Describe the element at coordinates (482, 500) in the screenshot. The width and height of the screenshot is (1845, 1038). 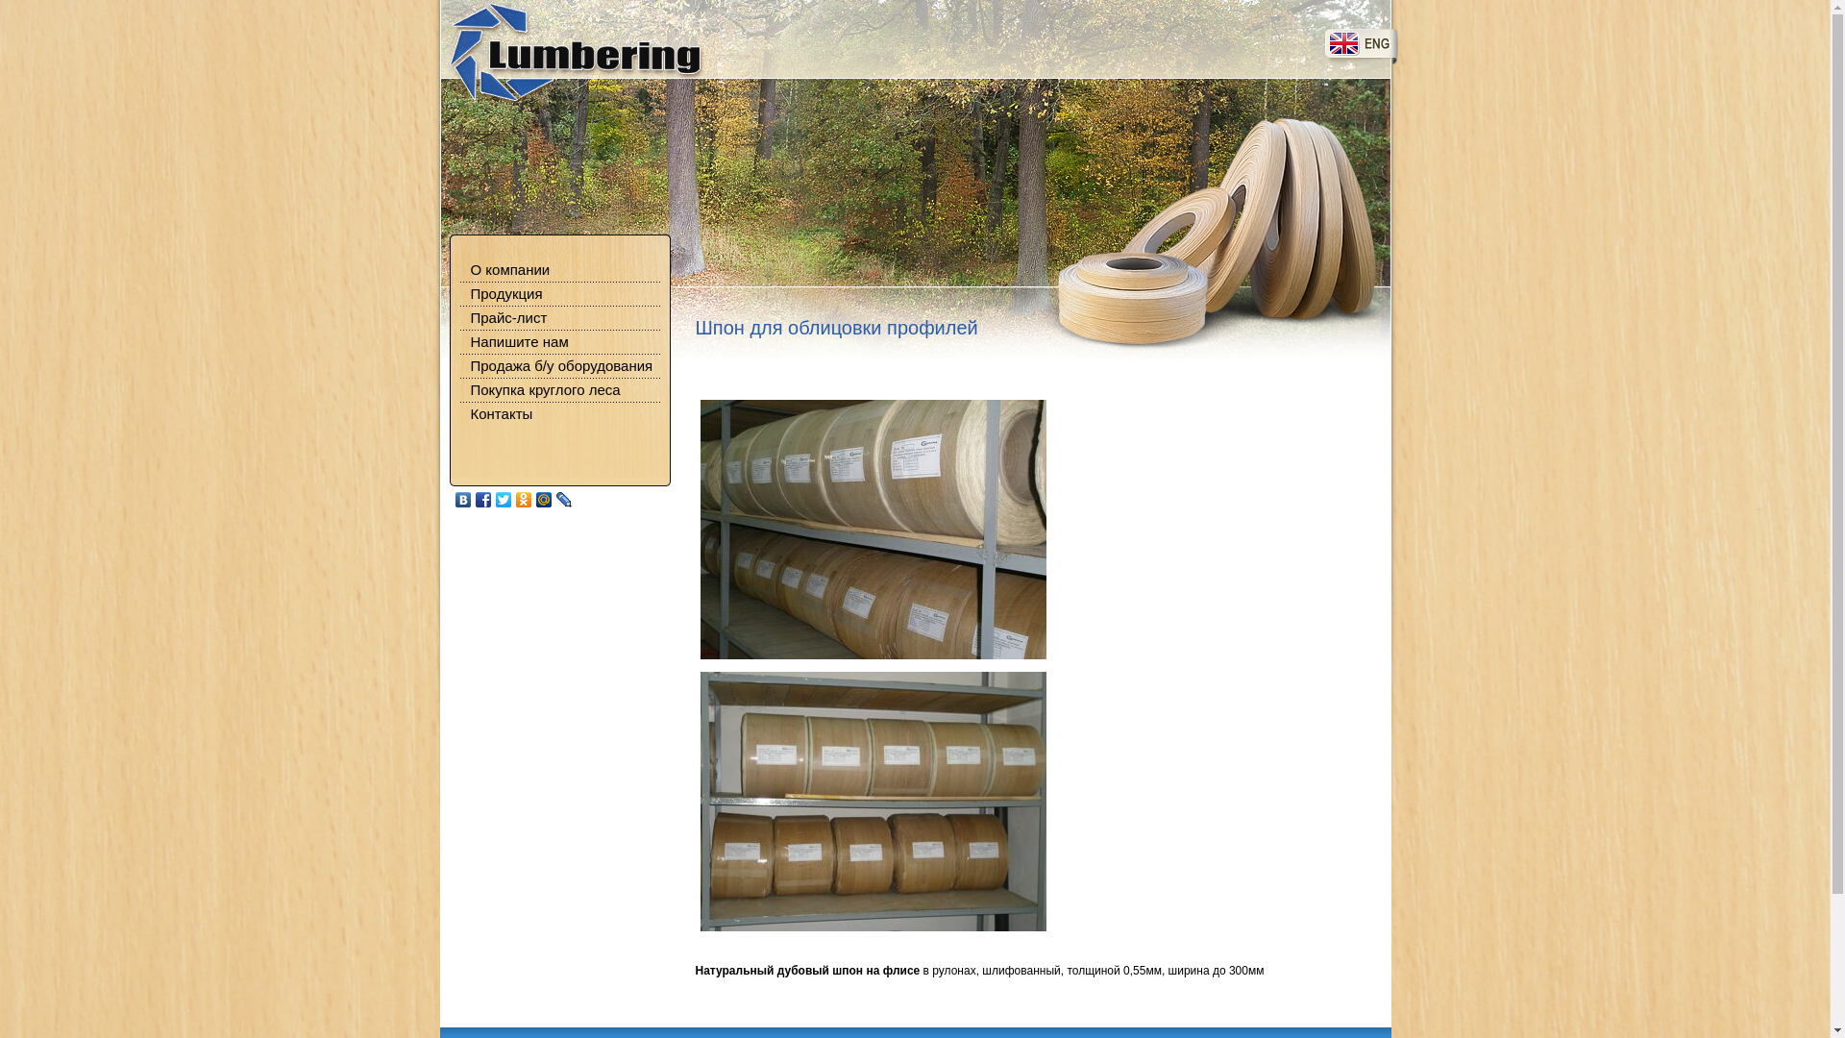
I see `Facebook` at that location.